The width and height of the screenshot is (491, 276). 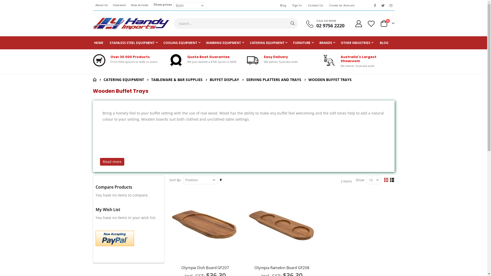 I want to click on BRANDS, so click(x=327, y=43).